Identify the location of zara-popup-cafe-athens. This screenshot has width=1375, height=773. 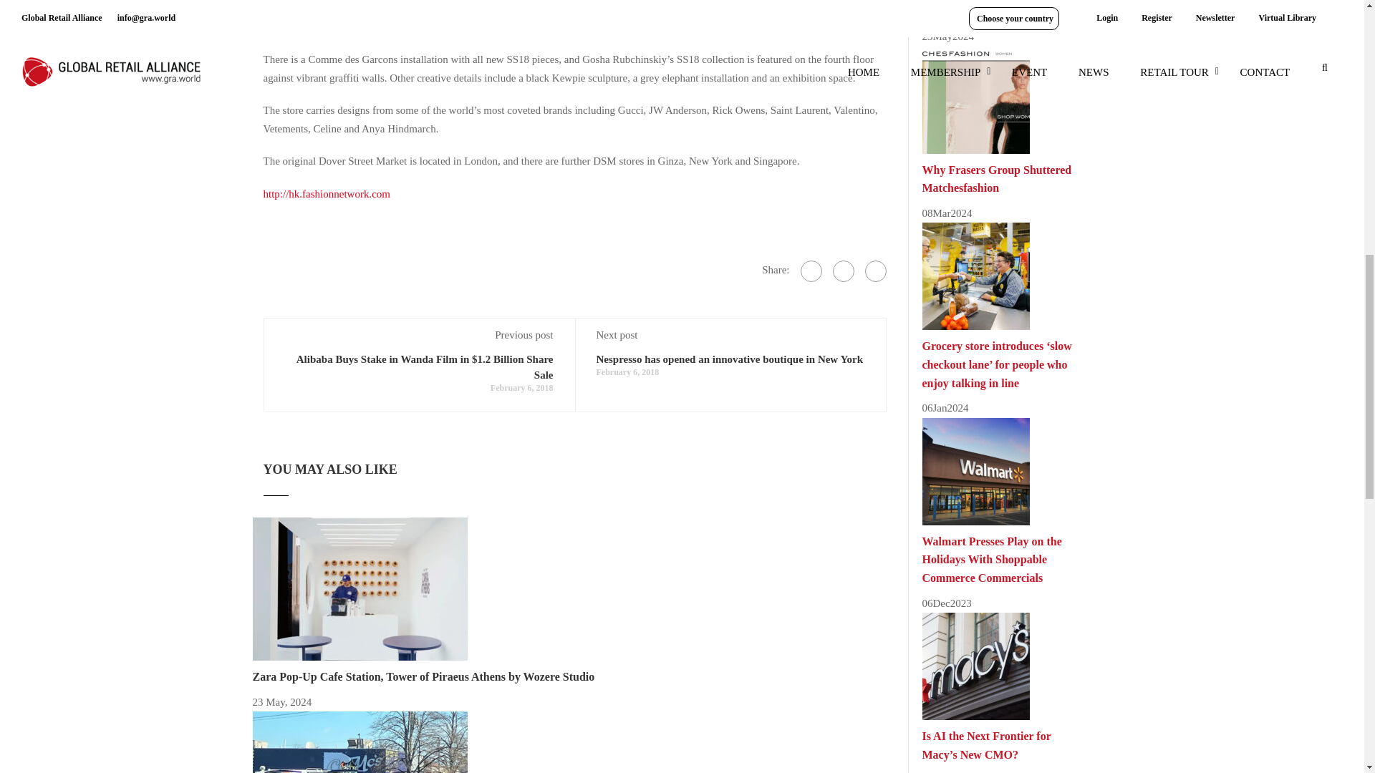
(360, 588).